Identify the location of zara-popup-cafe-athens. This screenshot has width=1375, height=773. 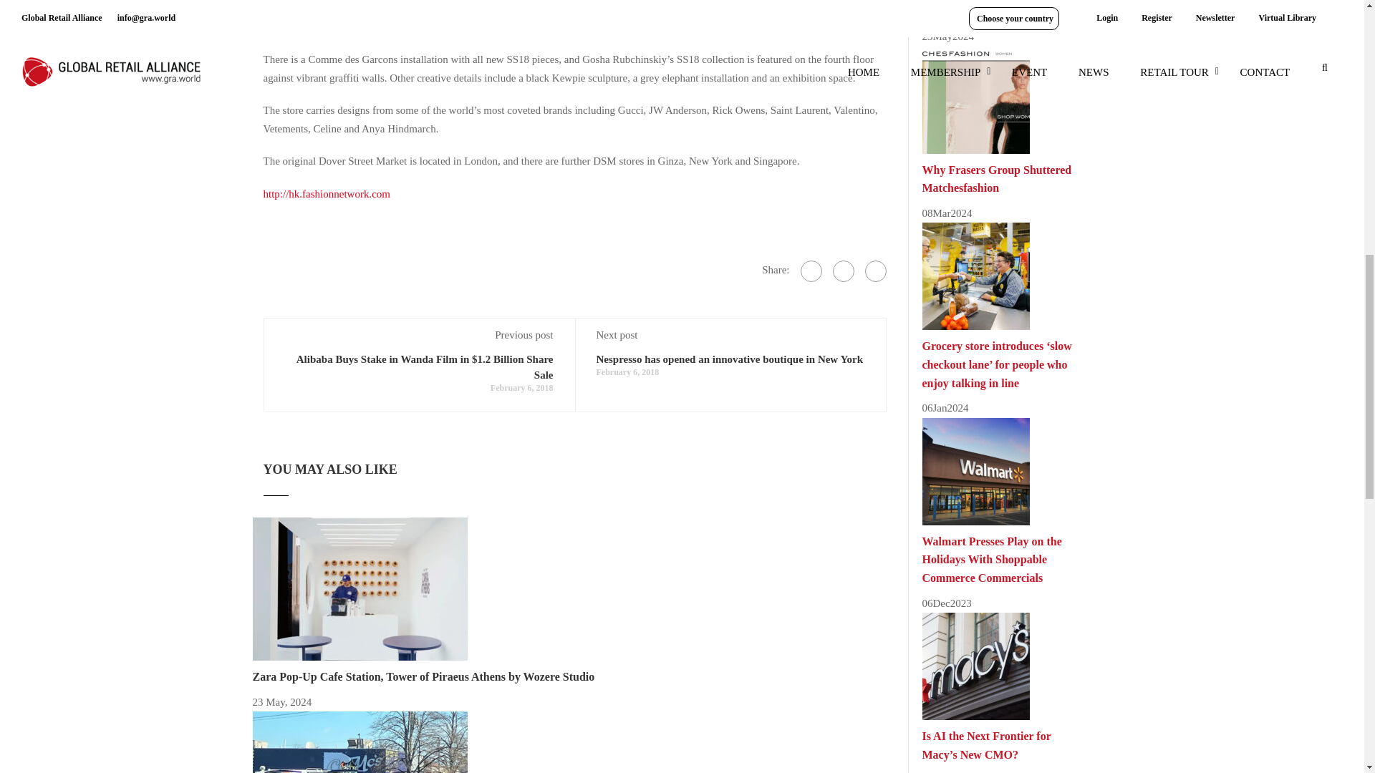
(360, 588).